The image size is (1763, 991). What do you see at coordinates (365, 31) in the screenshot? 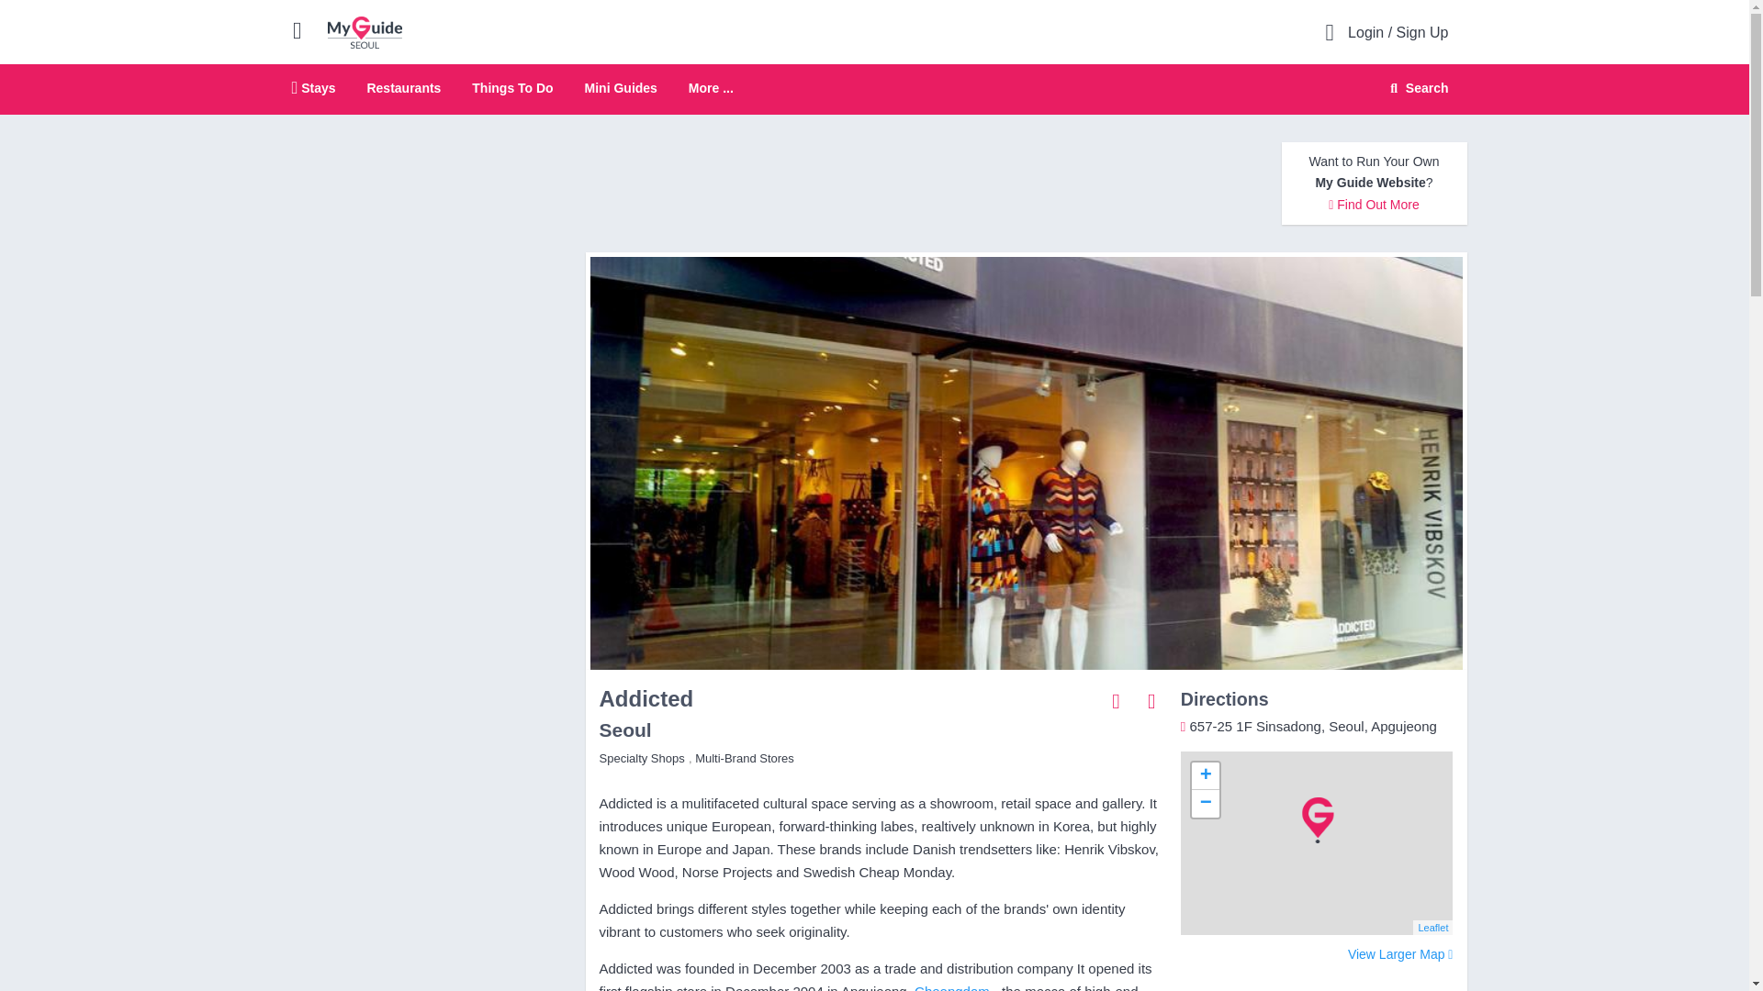
I see `Zoom in` at bounding box center [365, 31].